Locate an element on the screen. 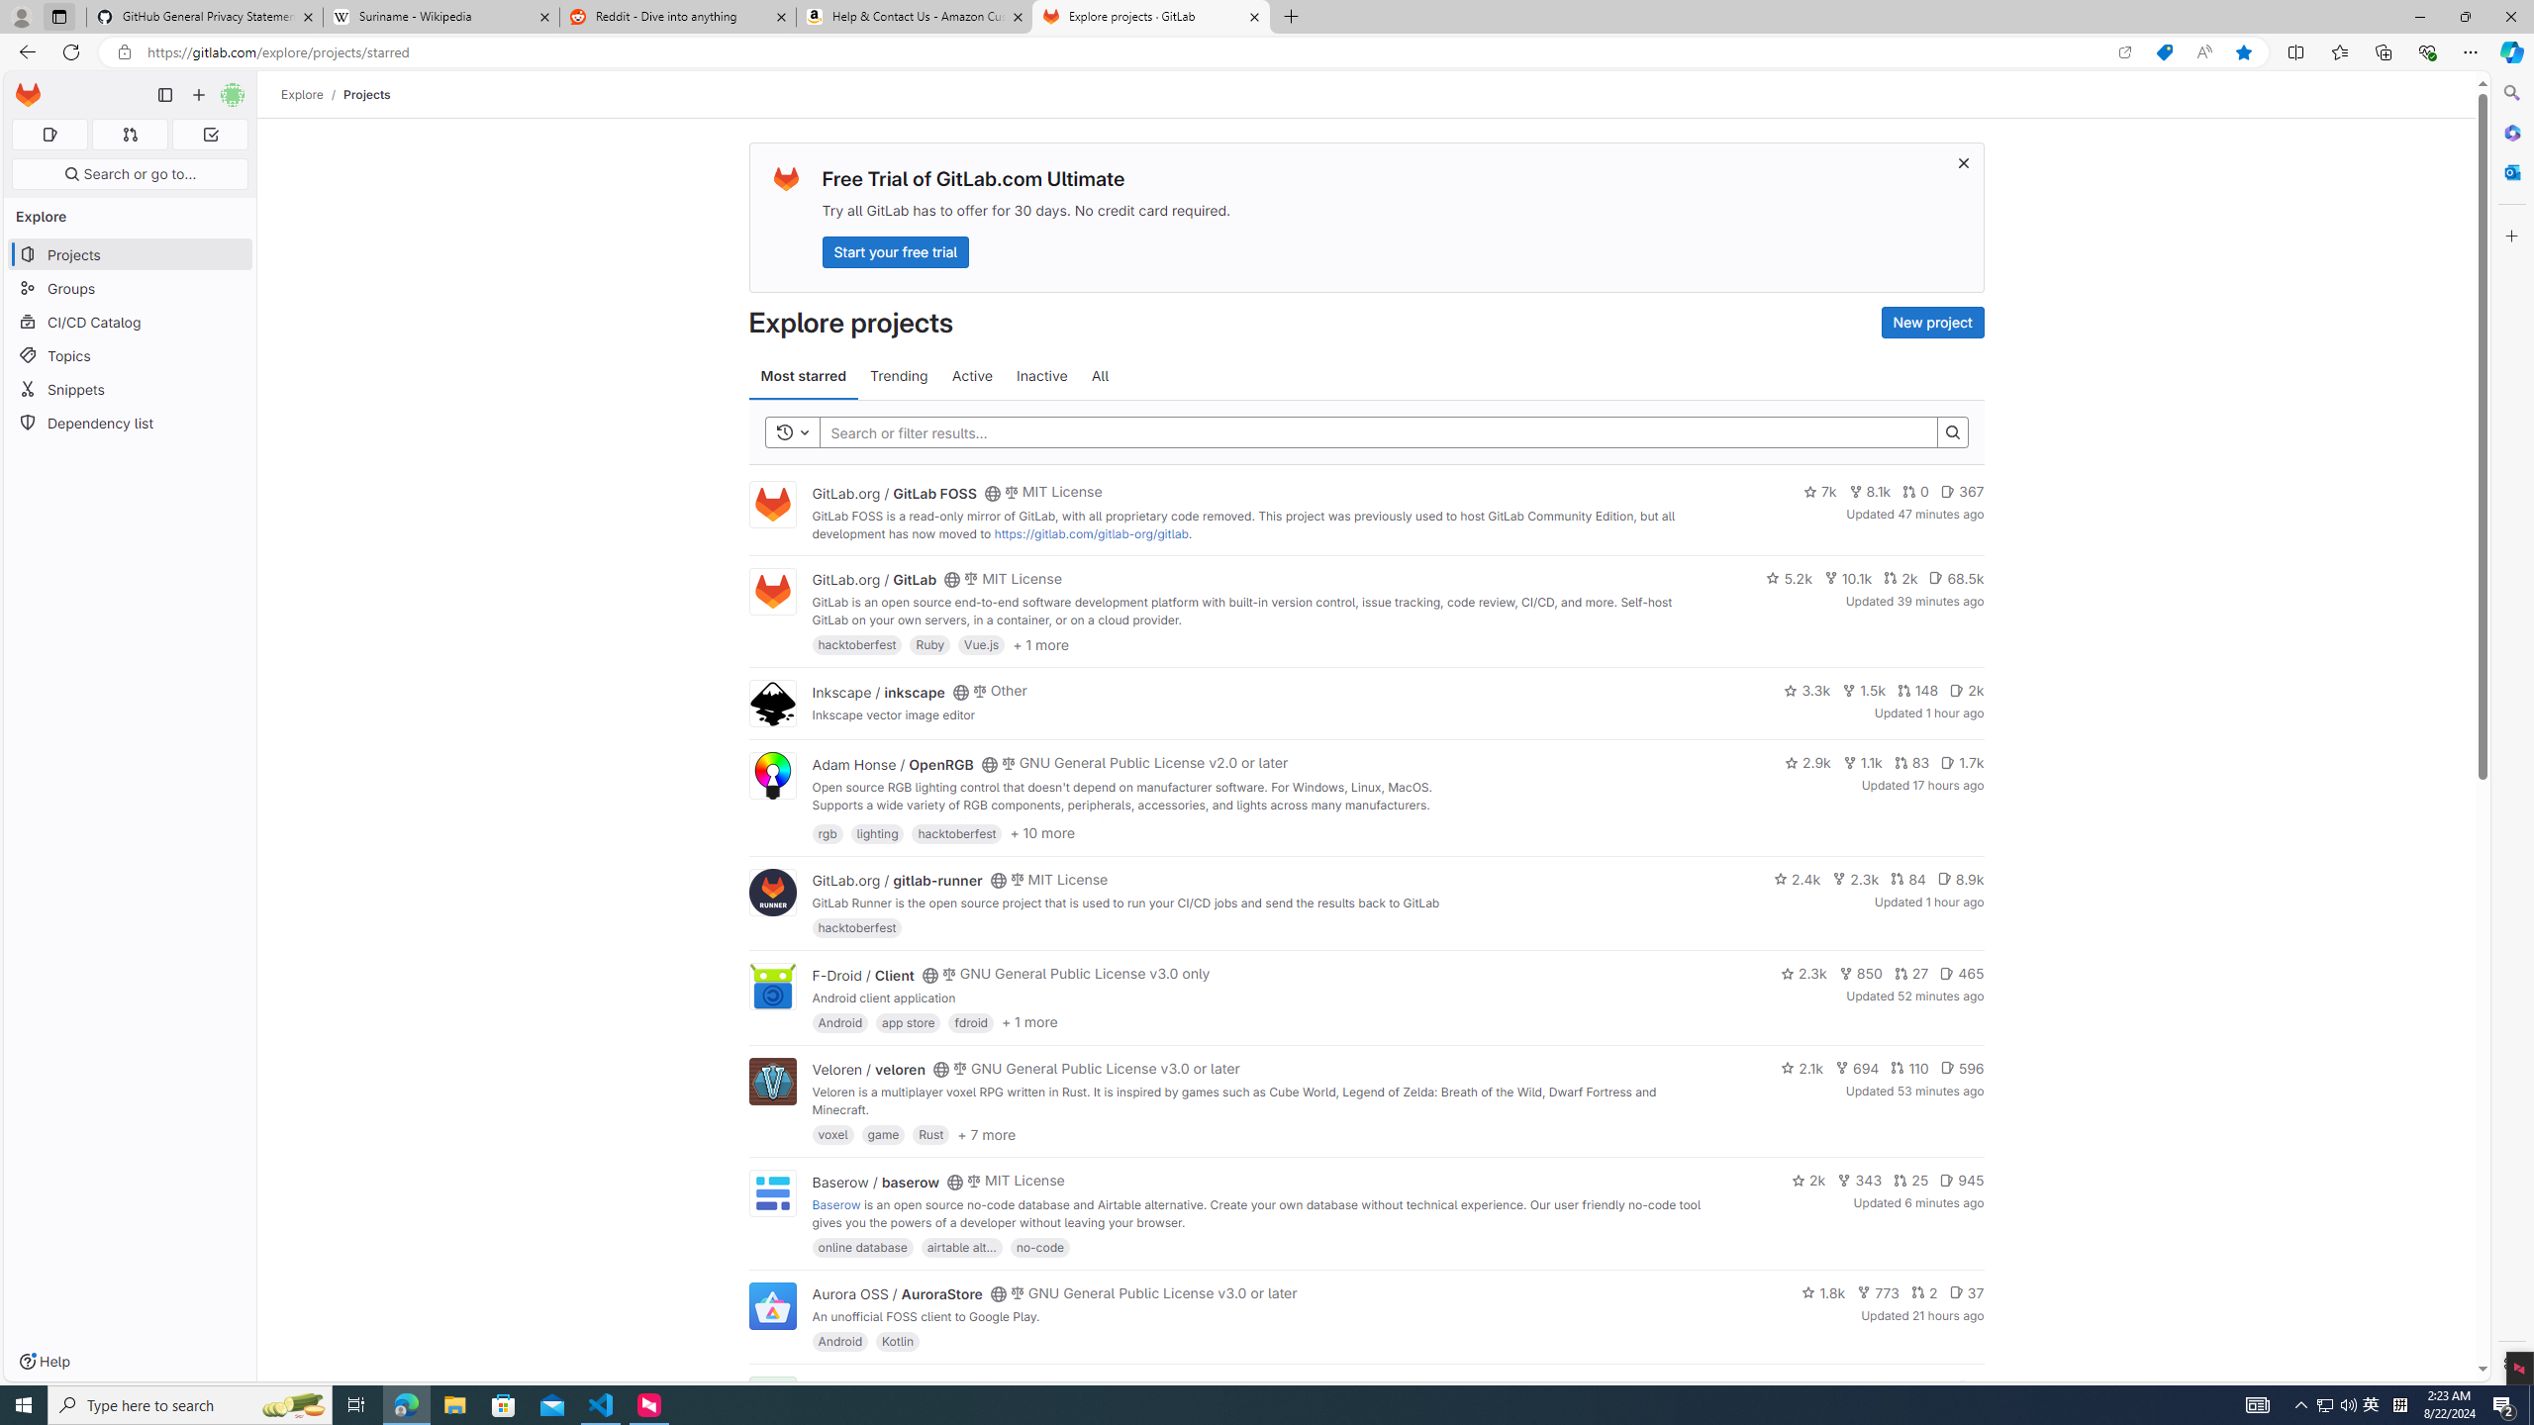  Inactive is located at coordinates (1041, 376).